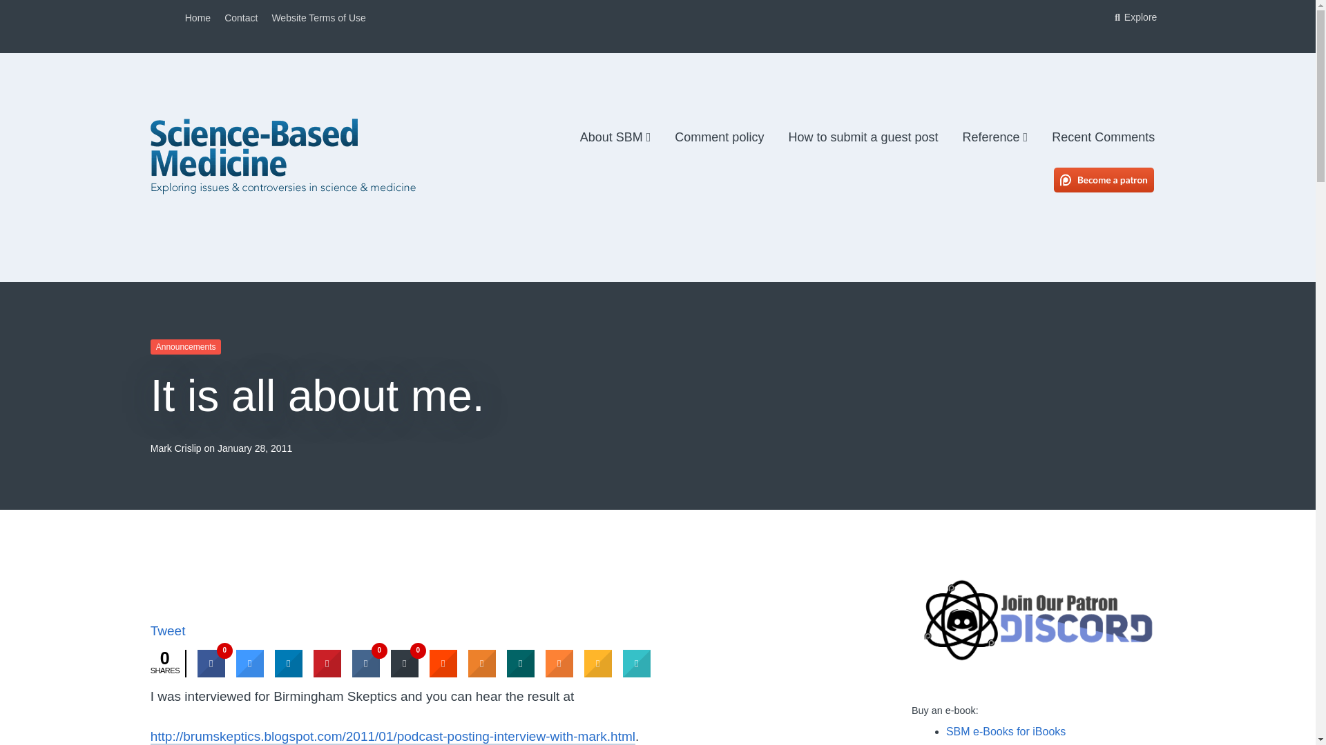  What do you see at coordinates (240, 18) in the screenshot?
I see `Contact` at bounding box center [240, 18].